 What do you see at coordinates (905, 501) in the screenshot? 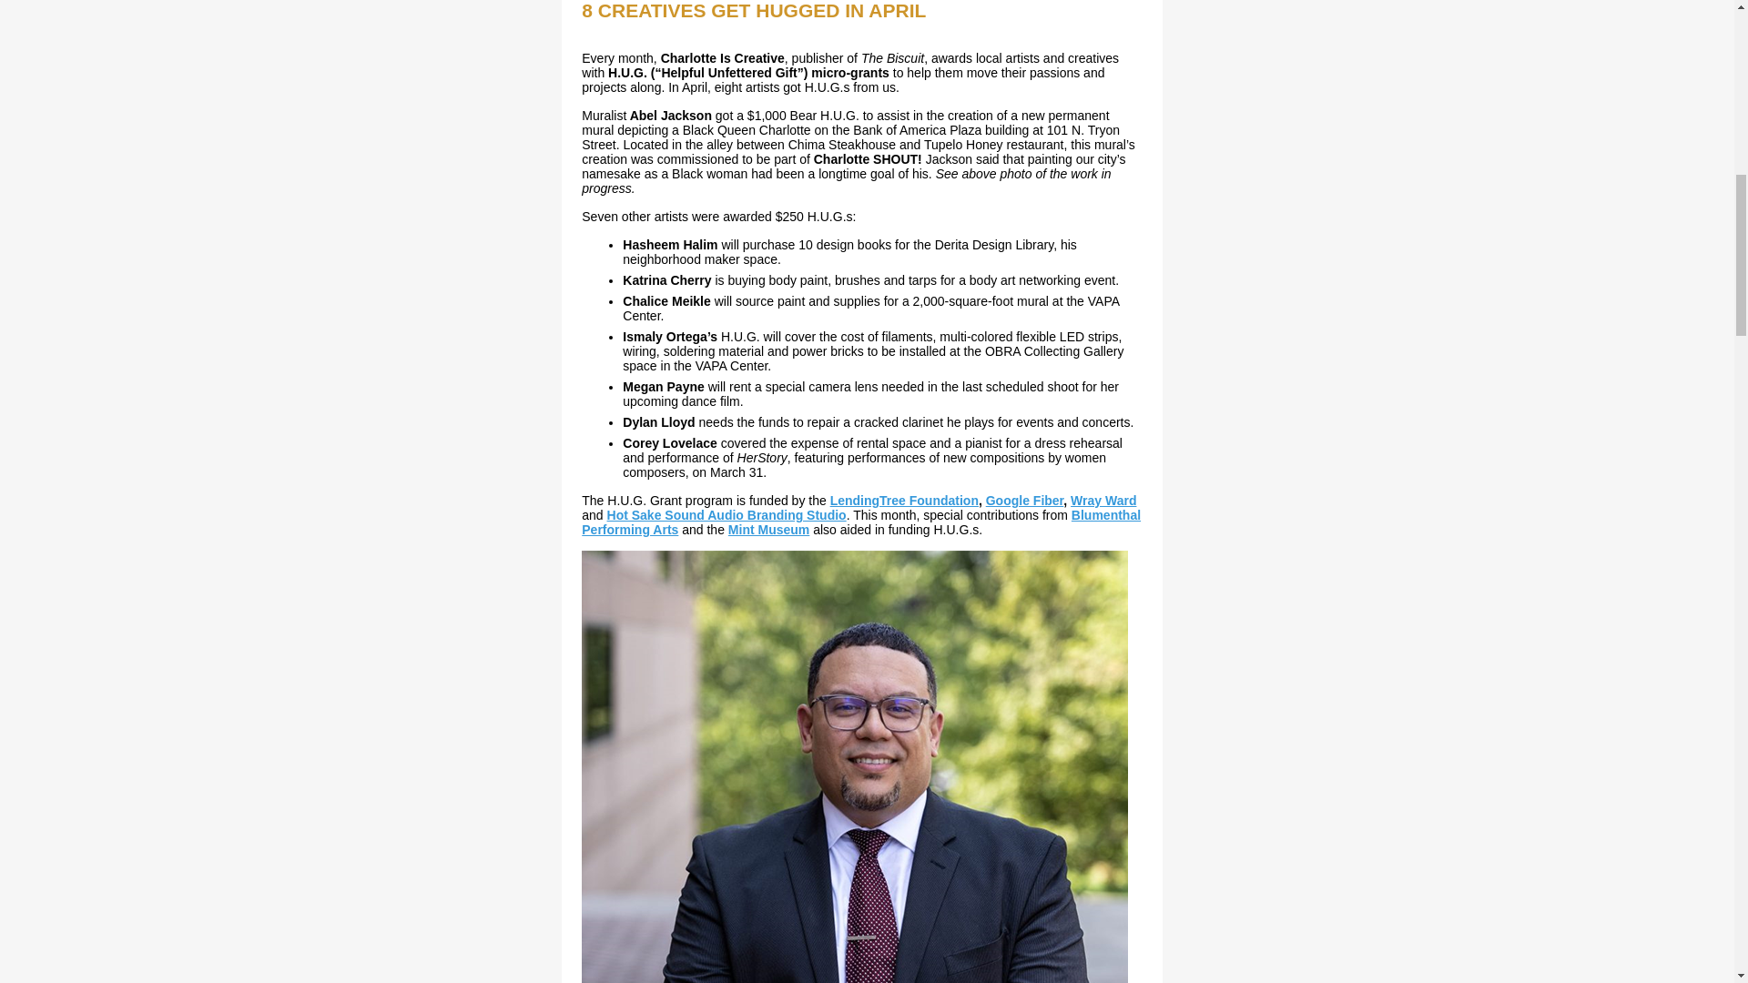
I see `LendingTree Foundation` at bounding box center [905, 501].